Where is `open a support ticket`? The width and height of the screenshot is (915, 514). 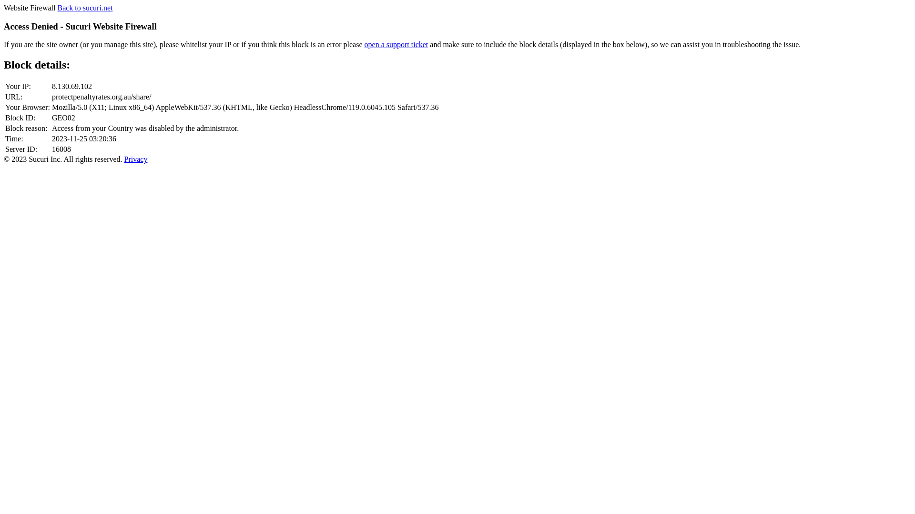
open a support ticket is located at coordinates (396, 45).